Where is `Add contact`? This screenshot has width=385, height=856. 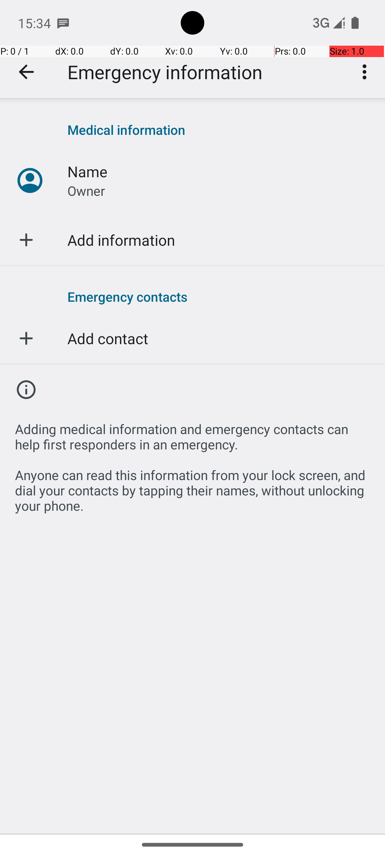 Add contact is located at coordinates (108, 338).